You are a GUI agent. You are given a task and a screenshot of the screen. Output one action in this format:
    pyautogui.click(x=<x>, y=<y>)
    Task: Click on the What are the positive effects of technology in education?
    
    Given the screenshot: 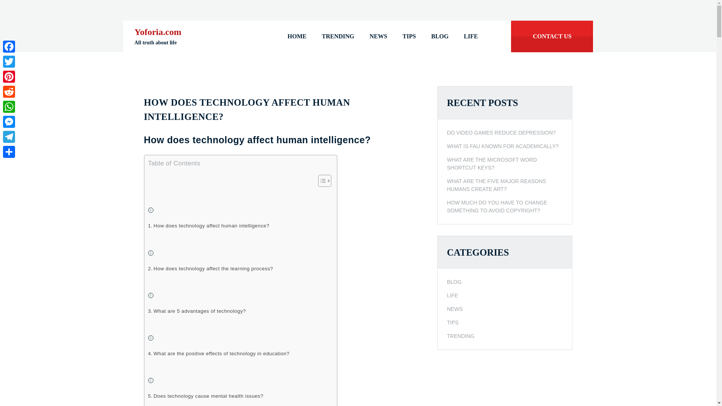 What is the action you would take?
    pyautogui.click(x=218, y=353)
    